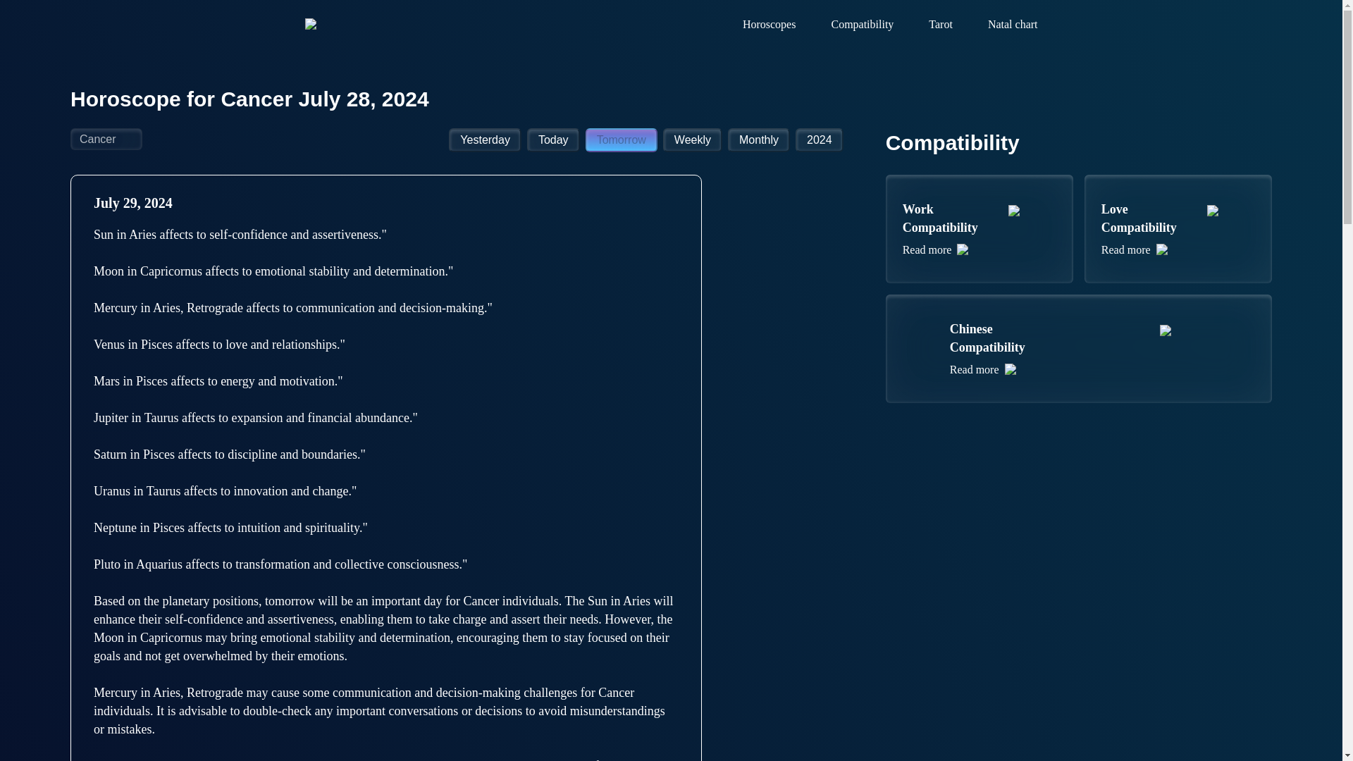  I want to click on tomorrow, so click(980, 228).